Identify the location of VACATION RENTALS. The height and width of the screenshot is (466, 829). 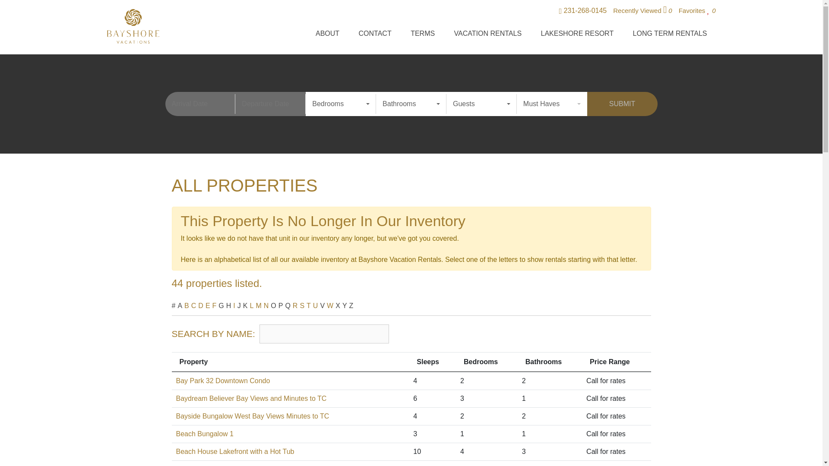
(488, 35).